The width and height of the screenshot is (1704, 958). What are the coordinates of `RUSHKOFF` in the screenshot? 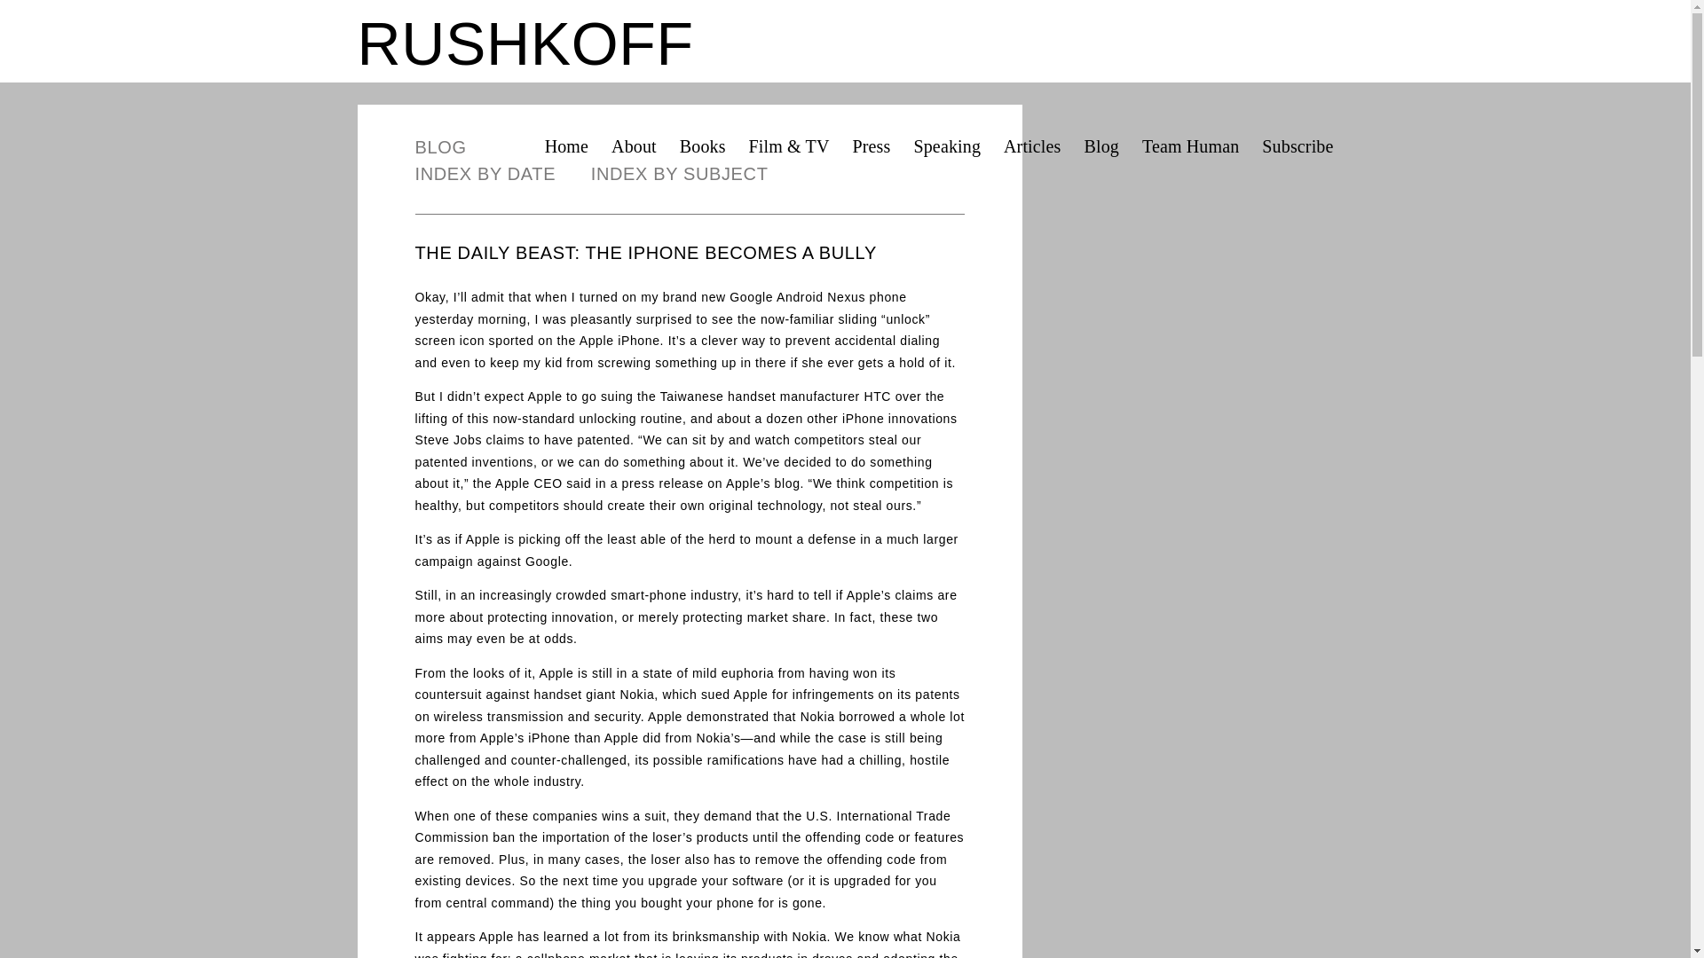 It's located at (525, 43).